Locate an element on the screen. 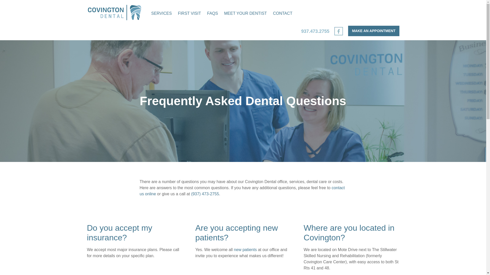 The image size is (490, 275). FIRST VISIT is located at coordinates (189, 13).